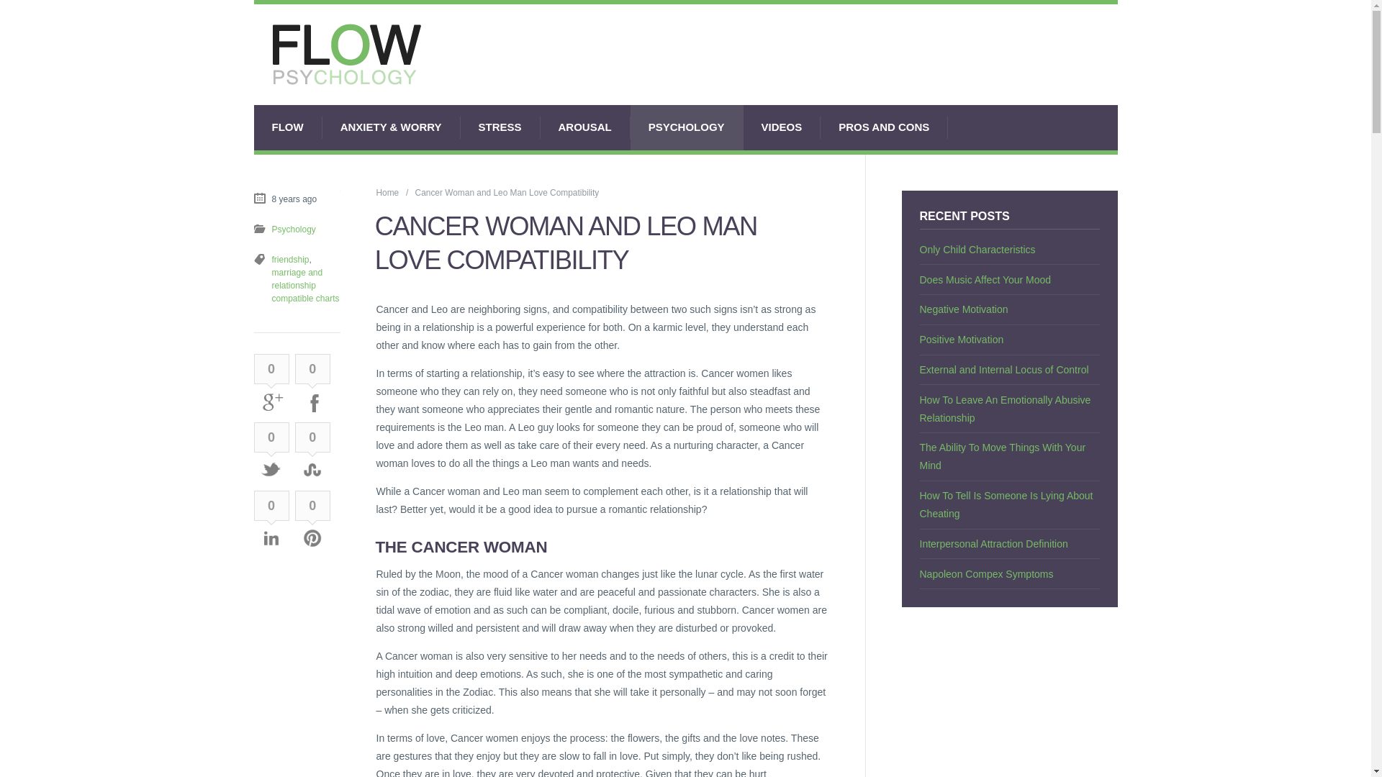 The image size is (1382, 777). What do you see at coordinates (1006, 505) in the screenshot?
I see `How To Tell Is Someone Is Lying About Cheating` at bounding box center [1006, 505].